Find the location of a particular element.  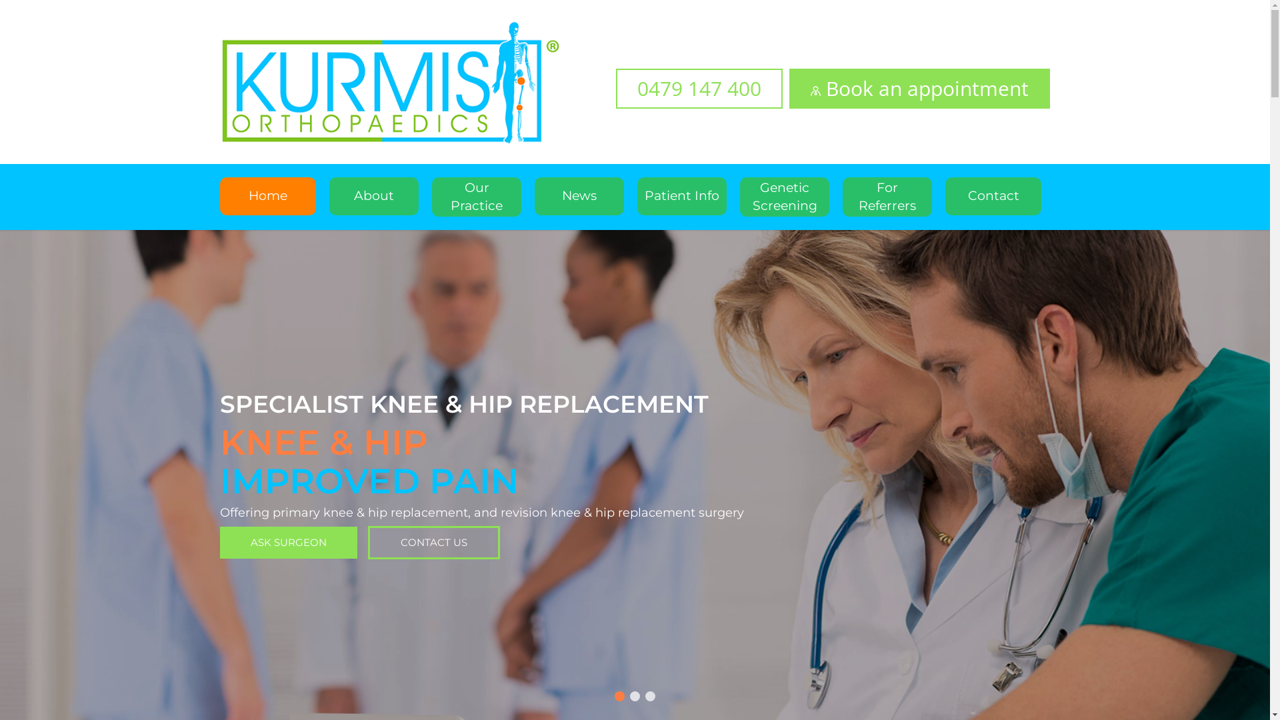

Patient Info is located at coordinates (682, 196).